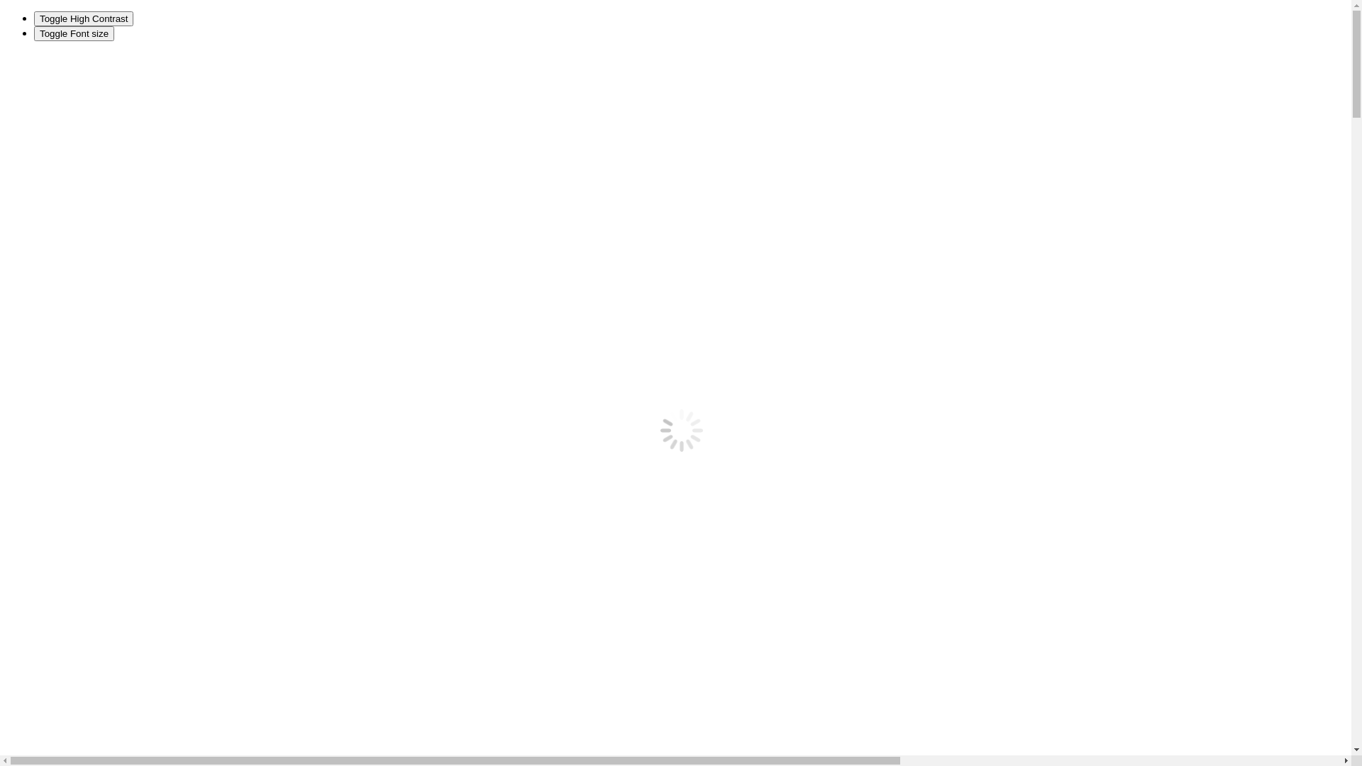 Image resolution: width=1362 pixels, height=766 pixels. Describe the element at coordinates (48, 323) in the screenshot. I see `About` at that location.